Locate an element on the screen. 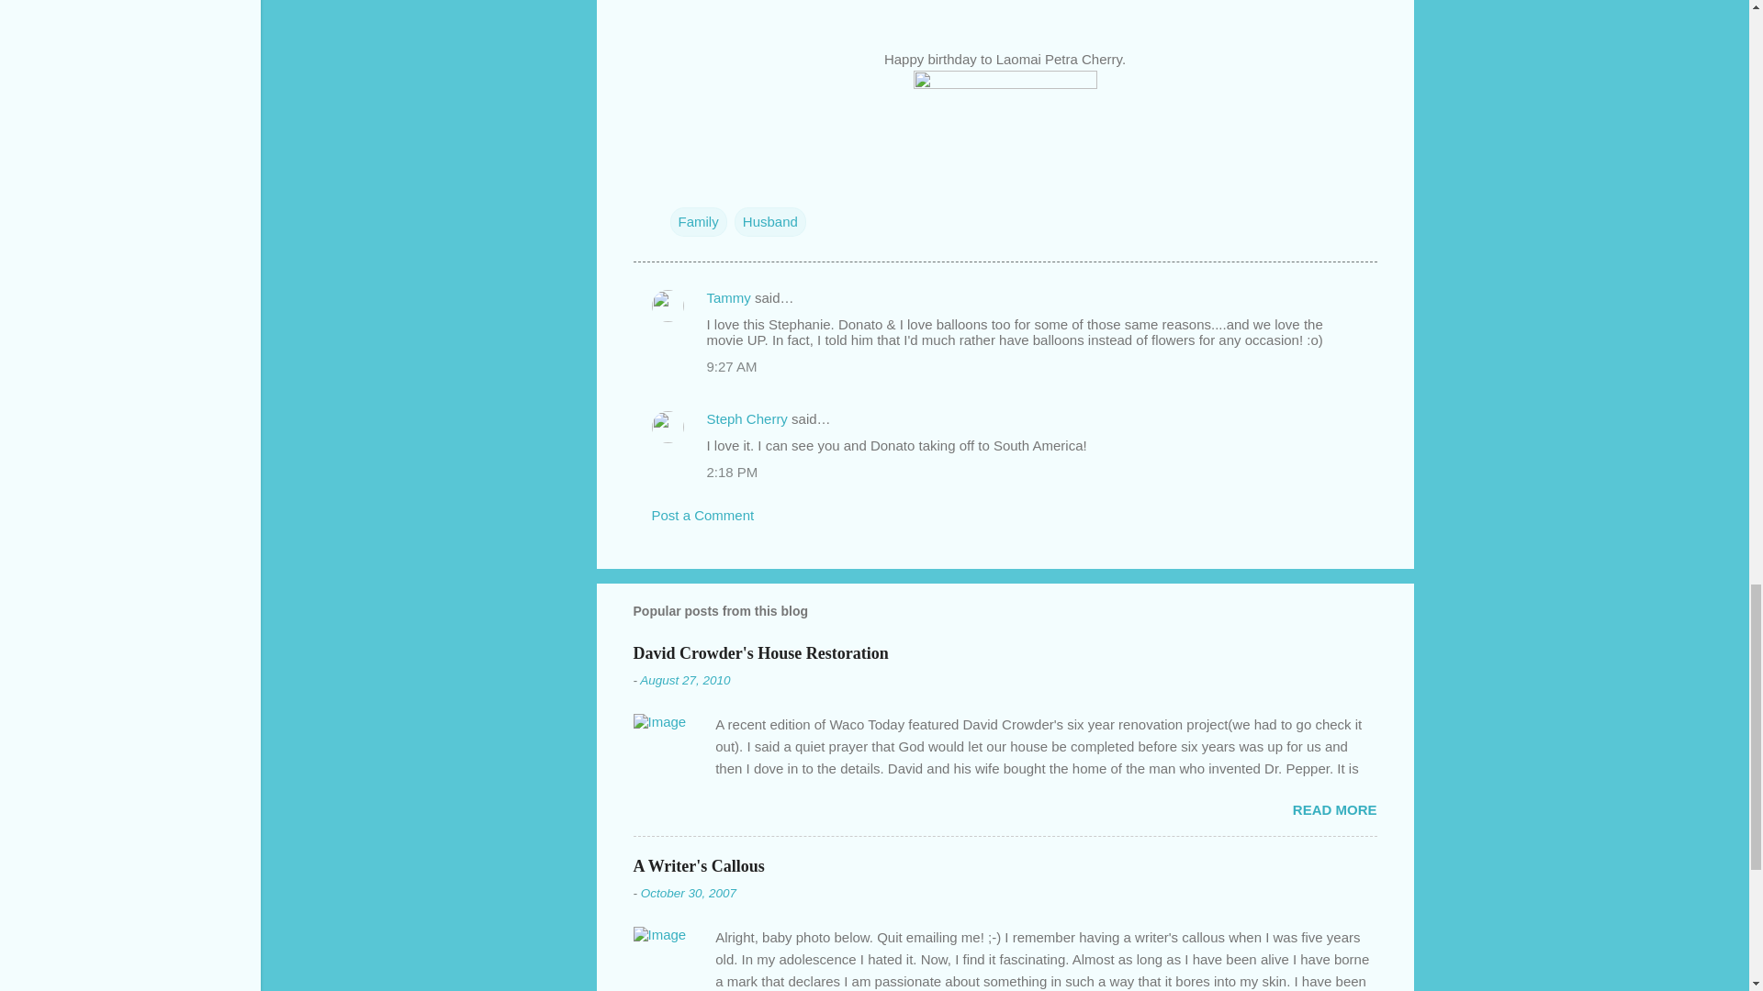  Steph Cherry is located at coordinates (747, 418).